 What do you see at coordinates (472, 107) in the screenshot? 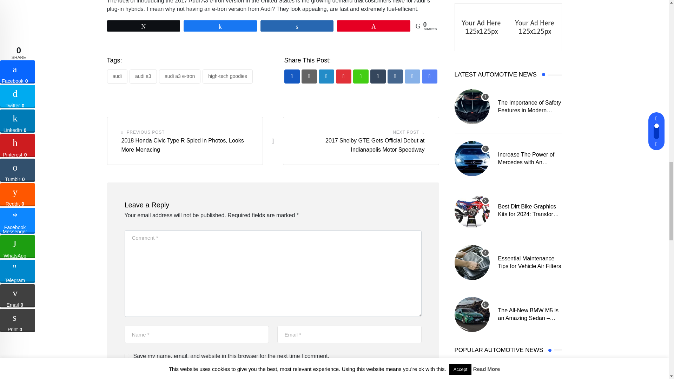
I see `The Importance of Safety Features in Modern Supercars` at bounding box center [472, 107].